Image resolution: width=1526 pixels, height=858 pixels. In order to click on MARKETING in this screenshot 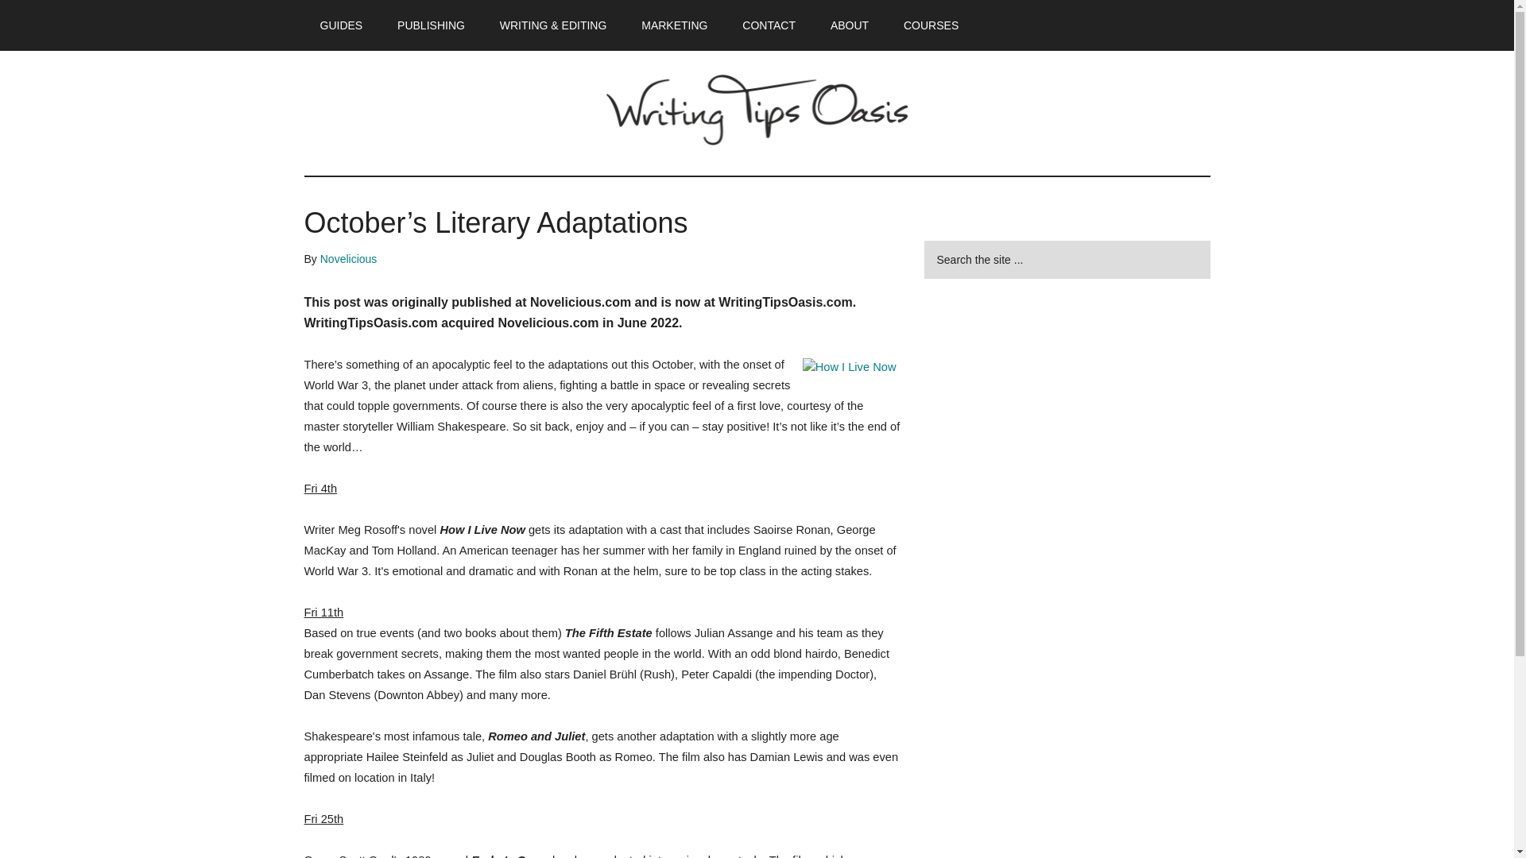, I will do `click(674, 25)`.